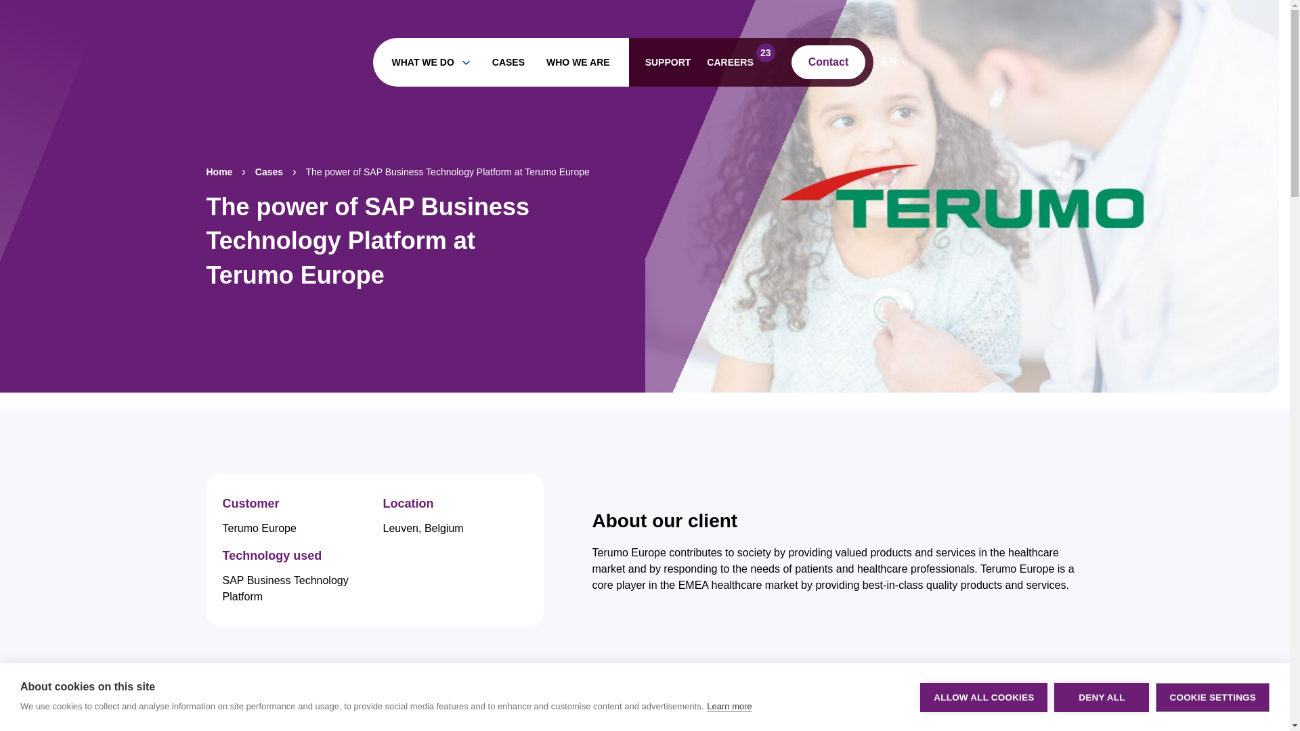  What do you see at coordinates (219, 172) in the screenshot?
I see `SUPPORT` at bounding box center [219, 172].